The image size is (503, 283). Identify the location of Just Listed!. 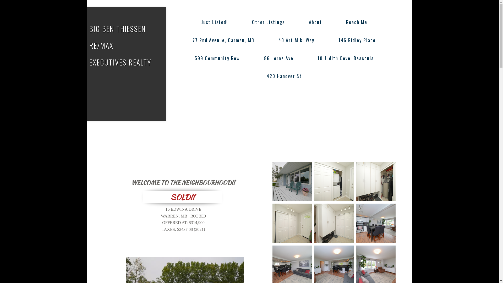
(214, 22).